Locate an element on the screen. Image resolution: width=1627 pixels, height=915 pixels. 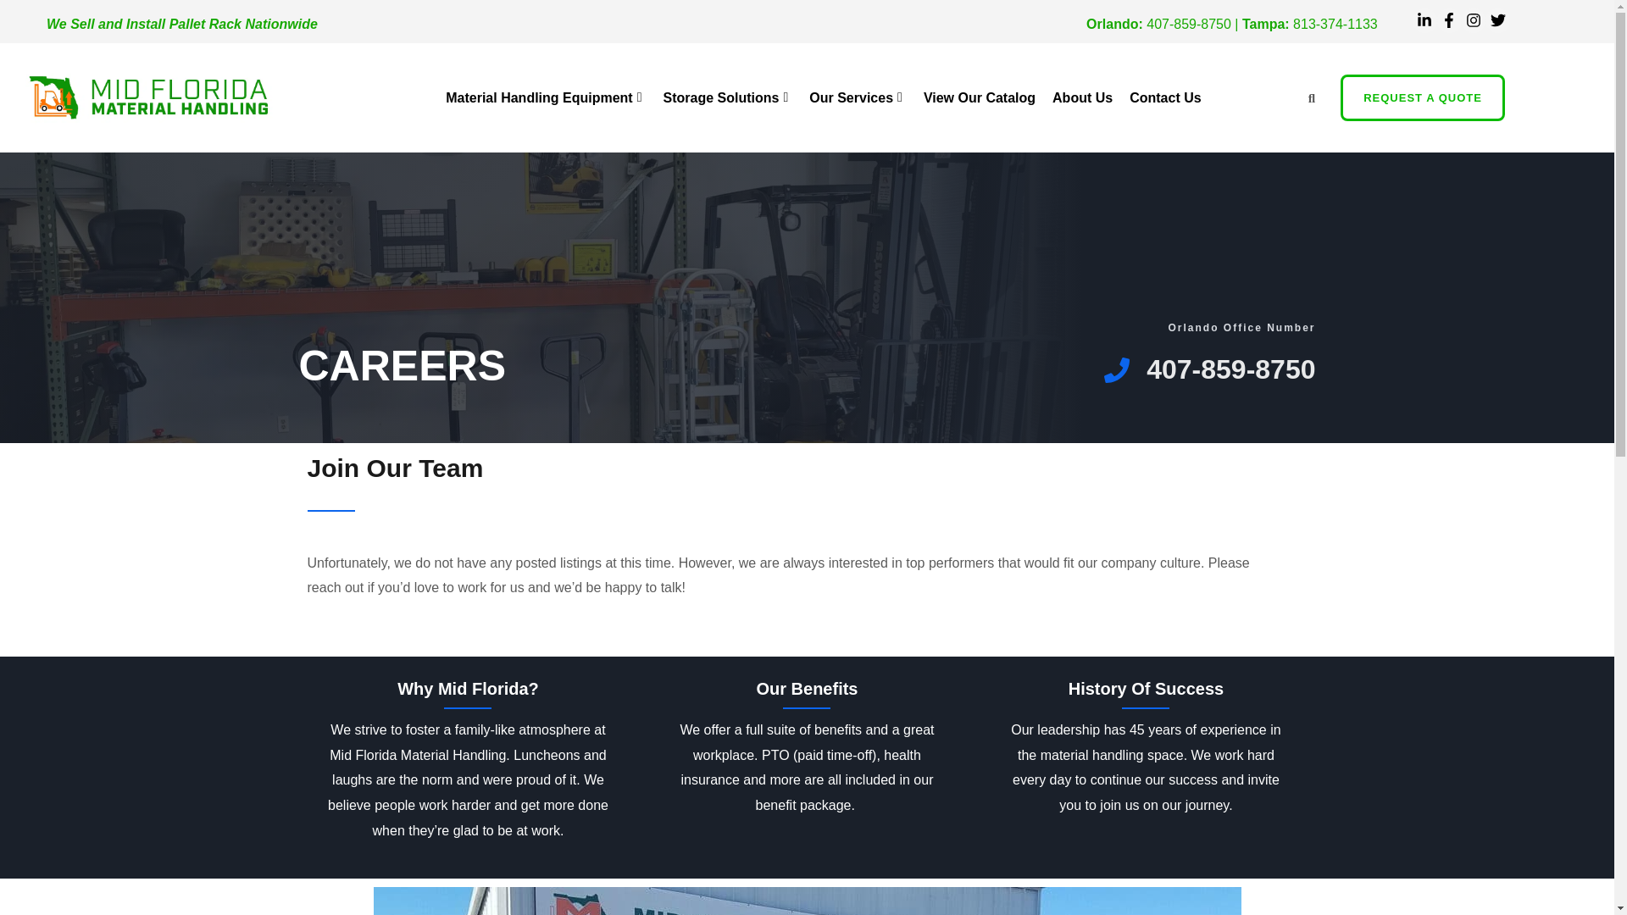
Material Handling Equipment is located at coordinates (546, 97).